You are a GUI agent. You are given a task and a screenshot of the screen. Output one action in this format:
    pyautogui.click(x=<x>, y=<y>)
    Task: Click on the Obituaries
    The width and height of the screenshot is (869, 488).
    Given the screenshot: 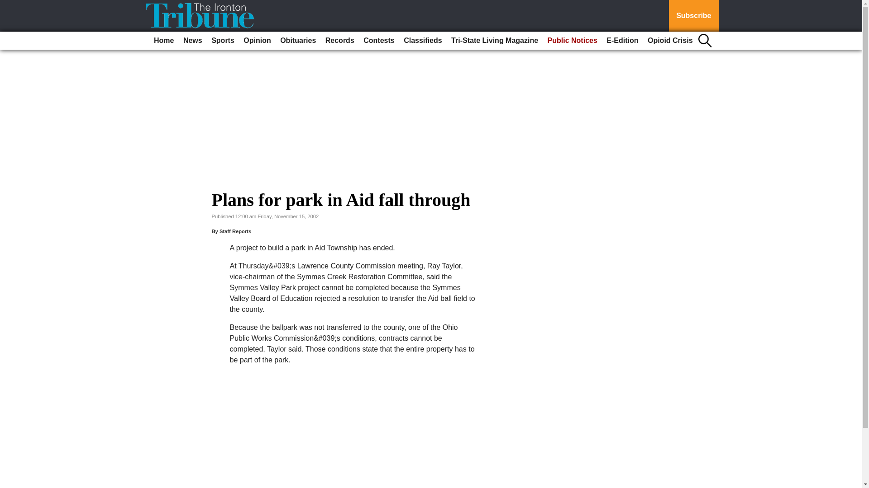 What is the action you would take?
    pyautogui.click(x=298, y=41)
    